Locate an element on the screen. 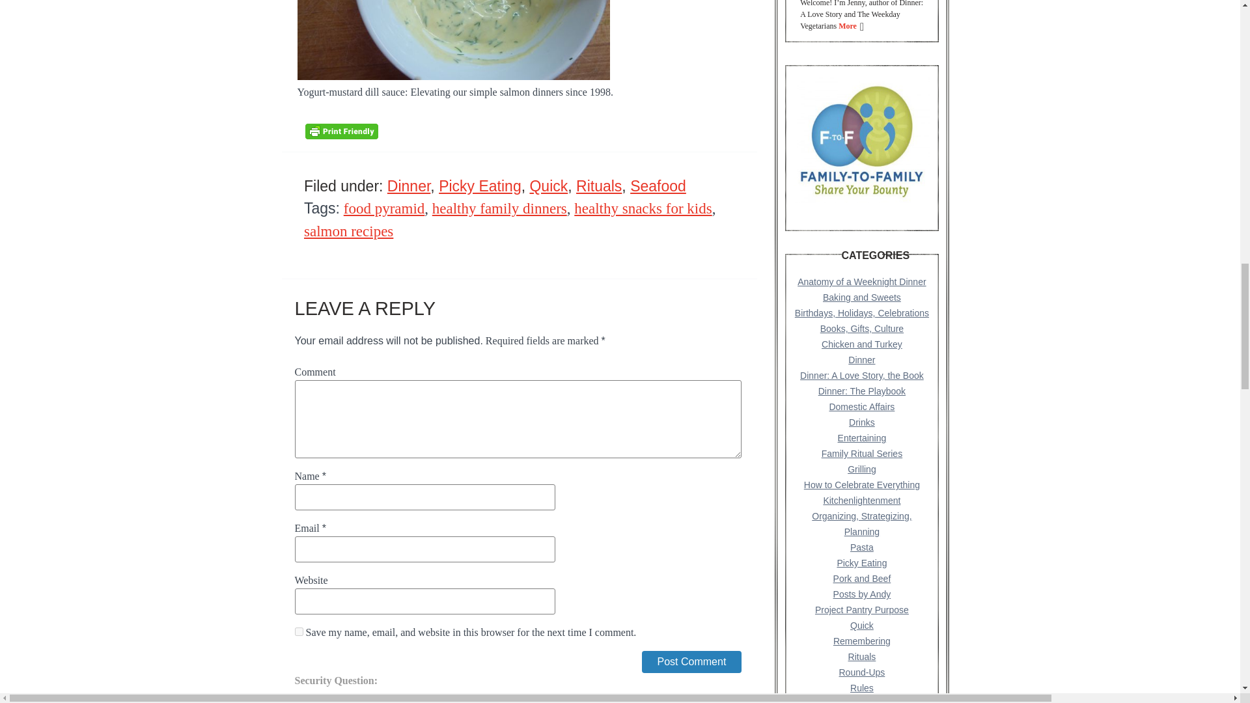  Rituals is located at coordinates (599, 186).